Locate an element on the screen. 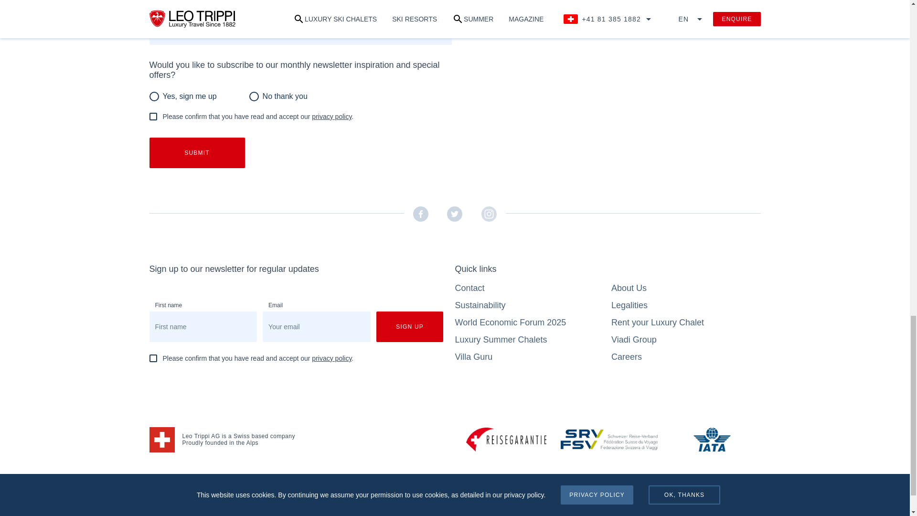 Image resolution: width=917 pixels, height=516 pixels. Luxury Summer Chalets is located at coordinates (501, 339).